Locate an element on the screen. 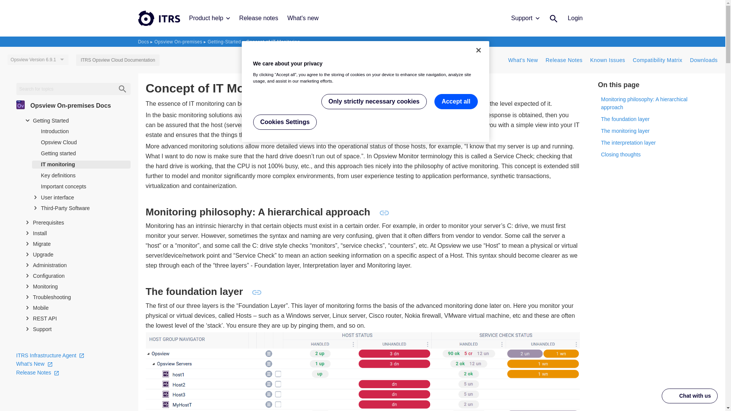 Image resolution: width=731 pixels, height=411 pixels. ITRS Opsview Cloud Documentation is located at coordinates (117, 60).